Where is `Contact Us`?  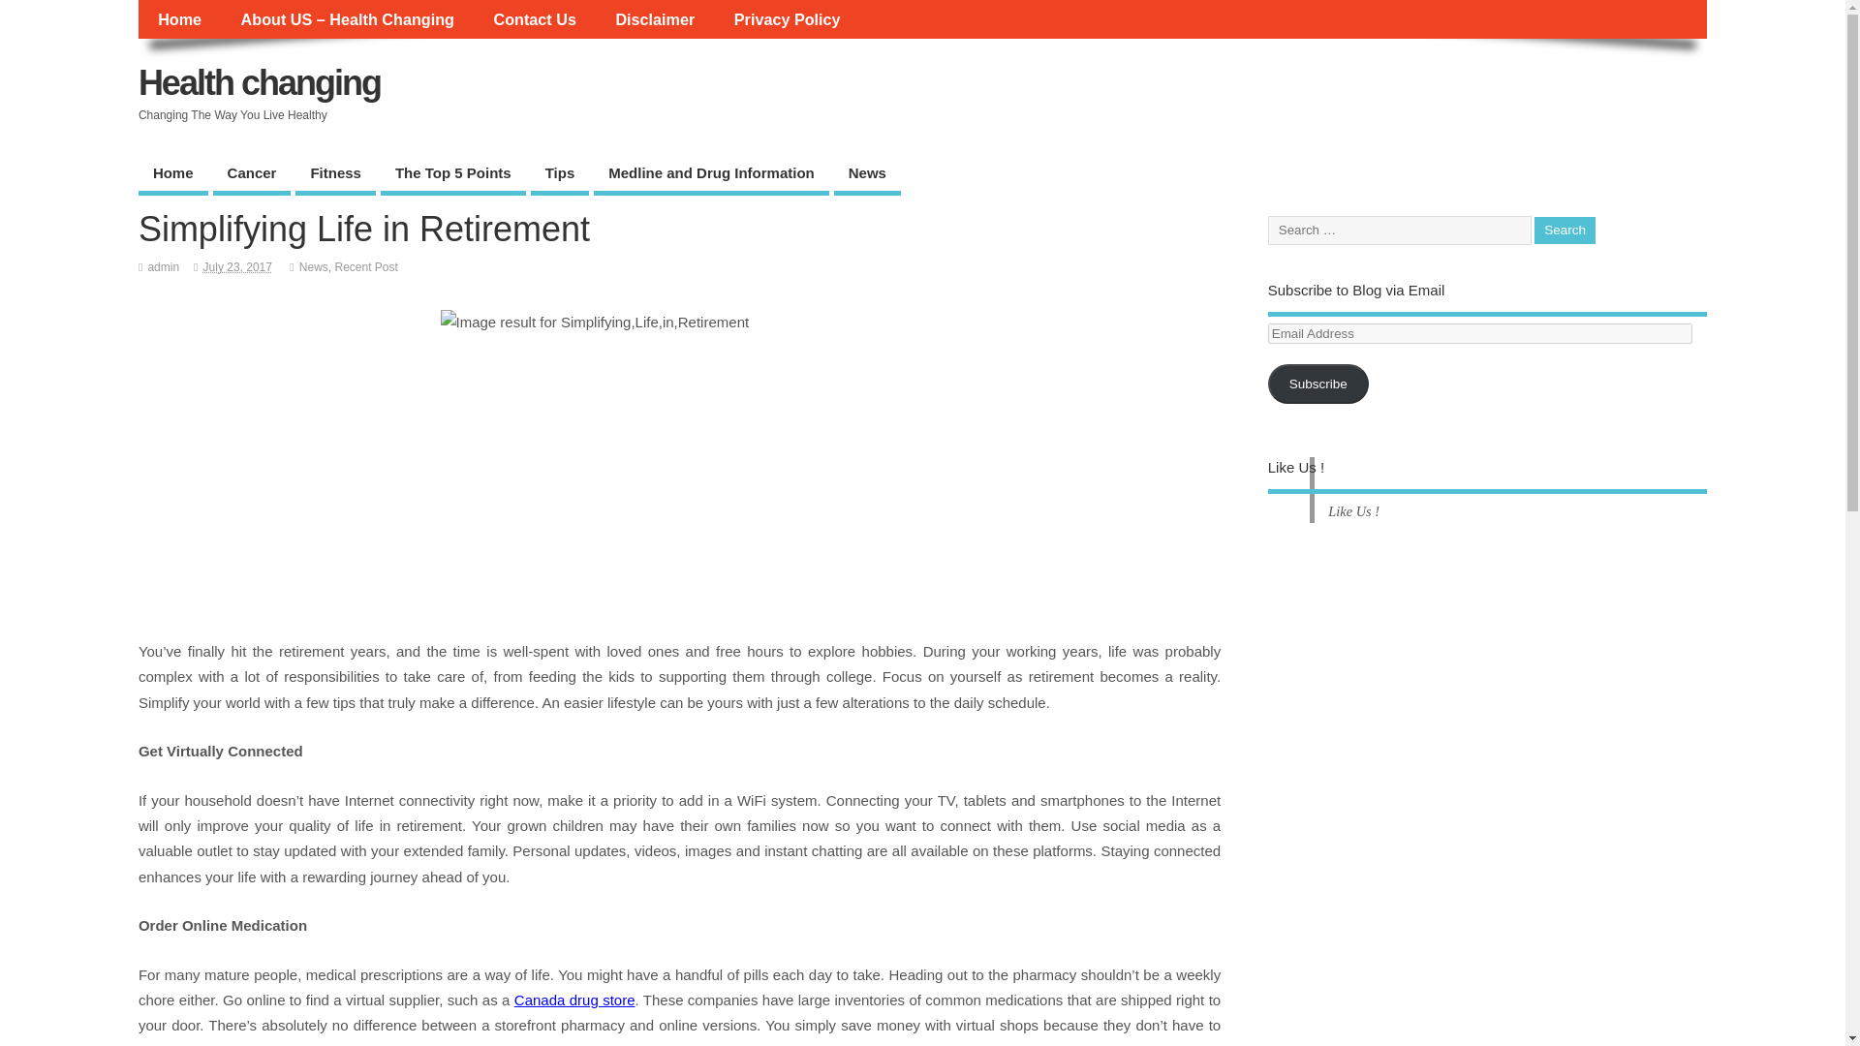
Contact Us is located at coordinates (535, 19).